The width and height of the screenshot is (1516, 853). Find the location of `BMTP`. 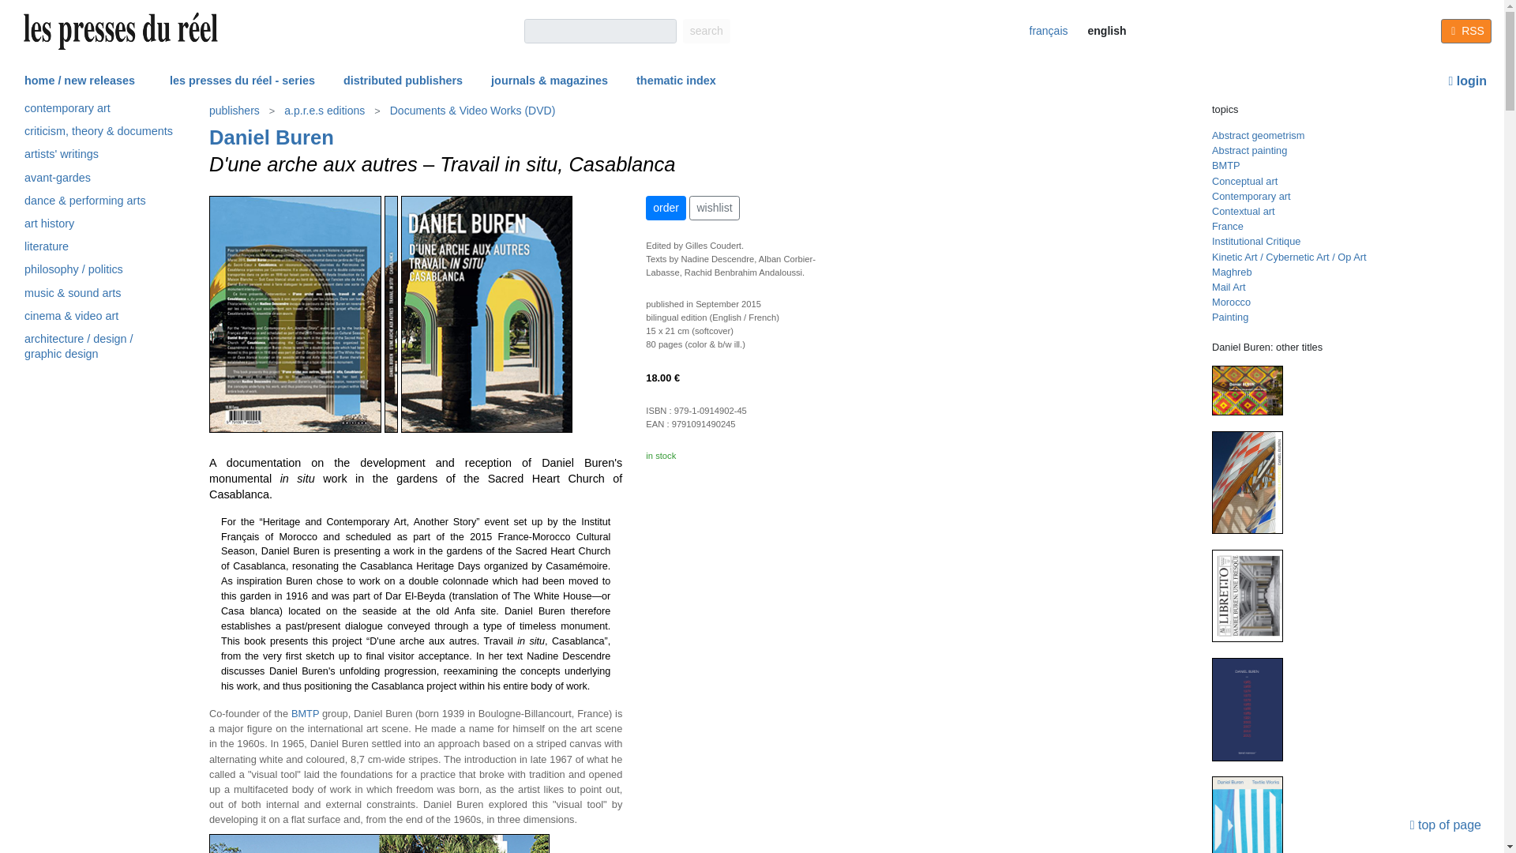

BMTP is located at coordinates (1225, 165).